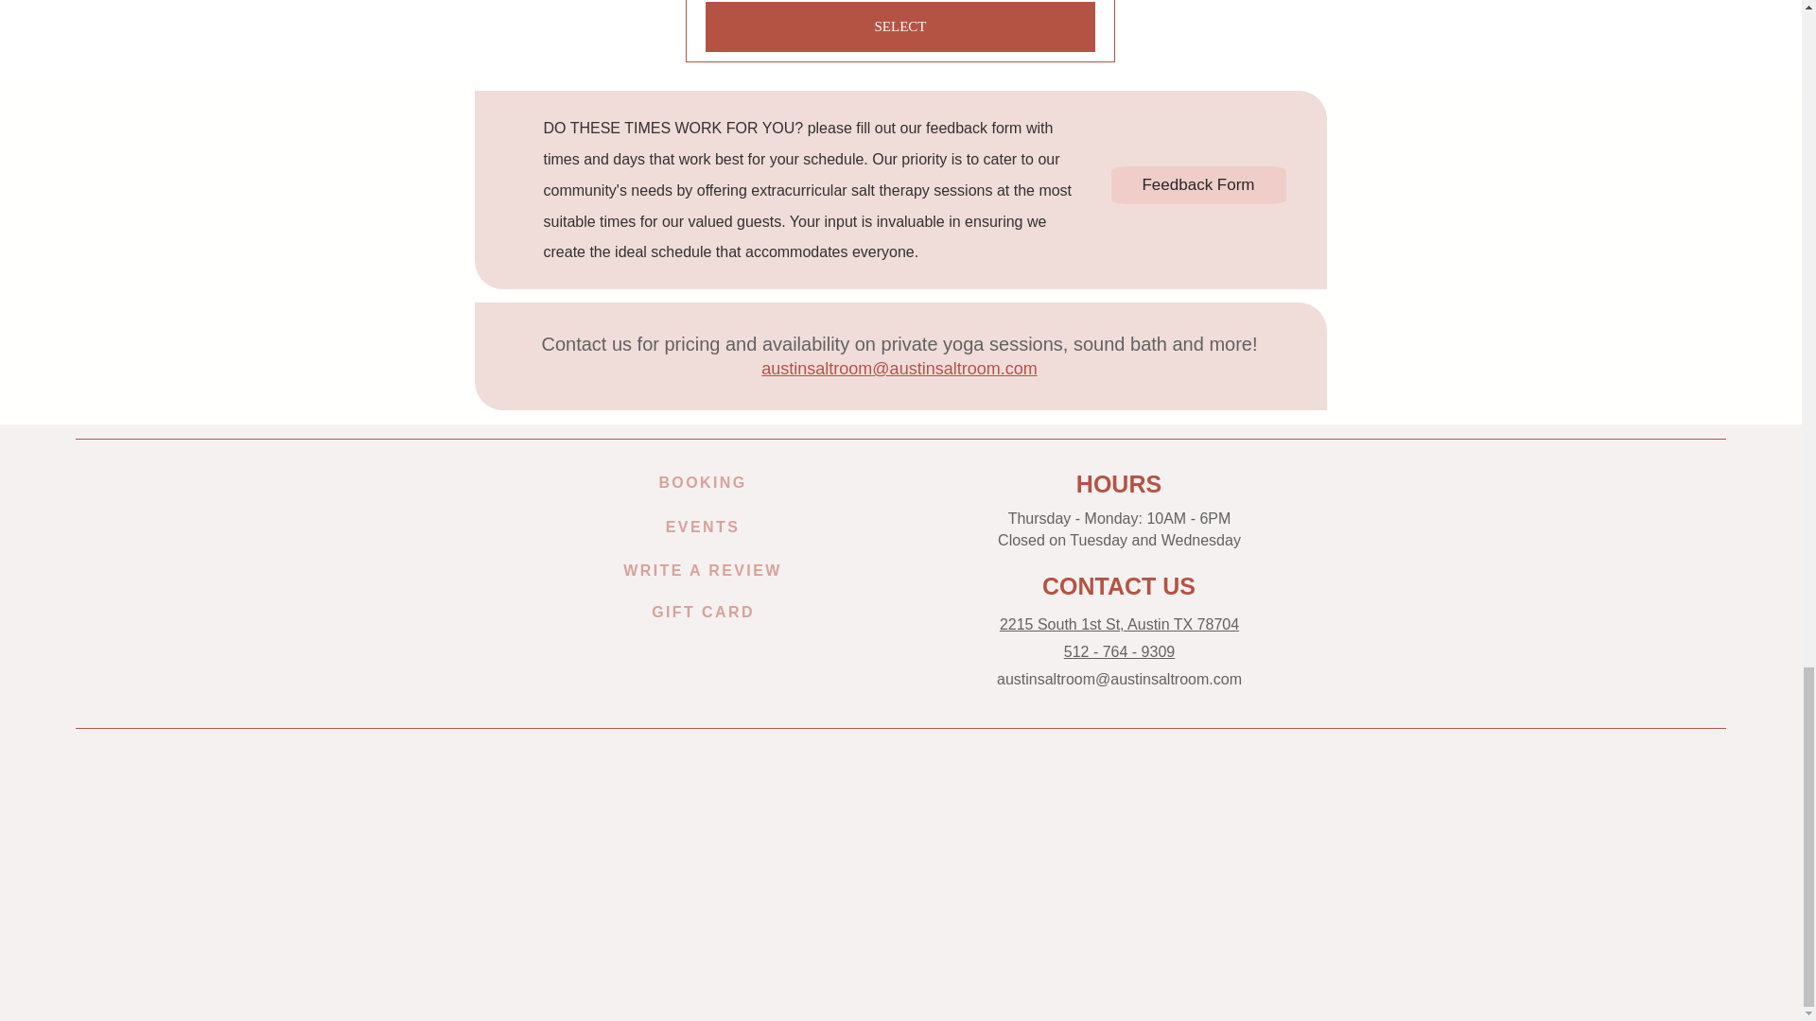 The height and width of the screenshot is (1021, 1816). Describe the element at coordinates (702, 483) in the screenshot. I see `BOOKING` at that location.